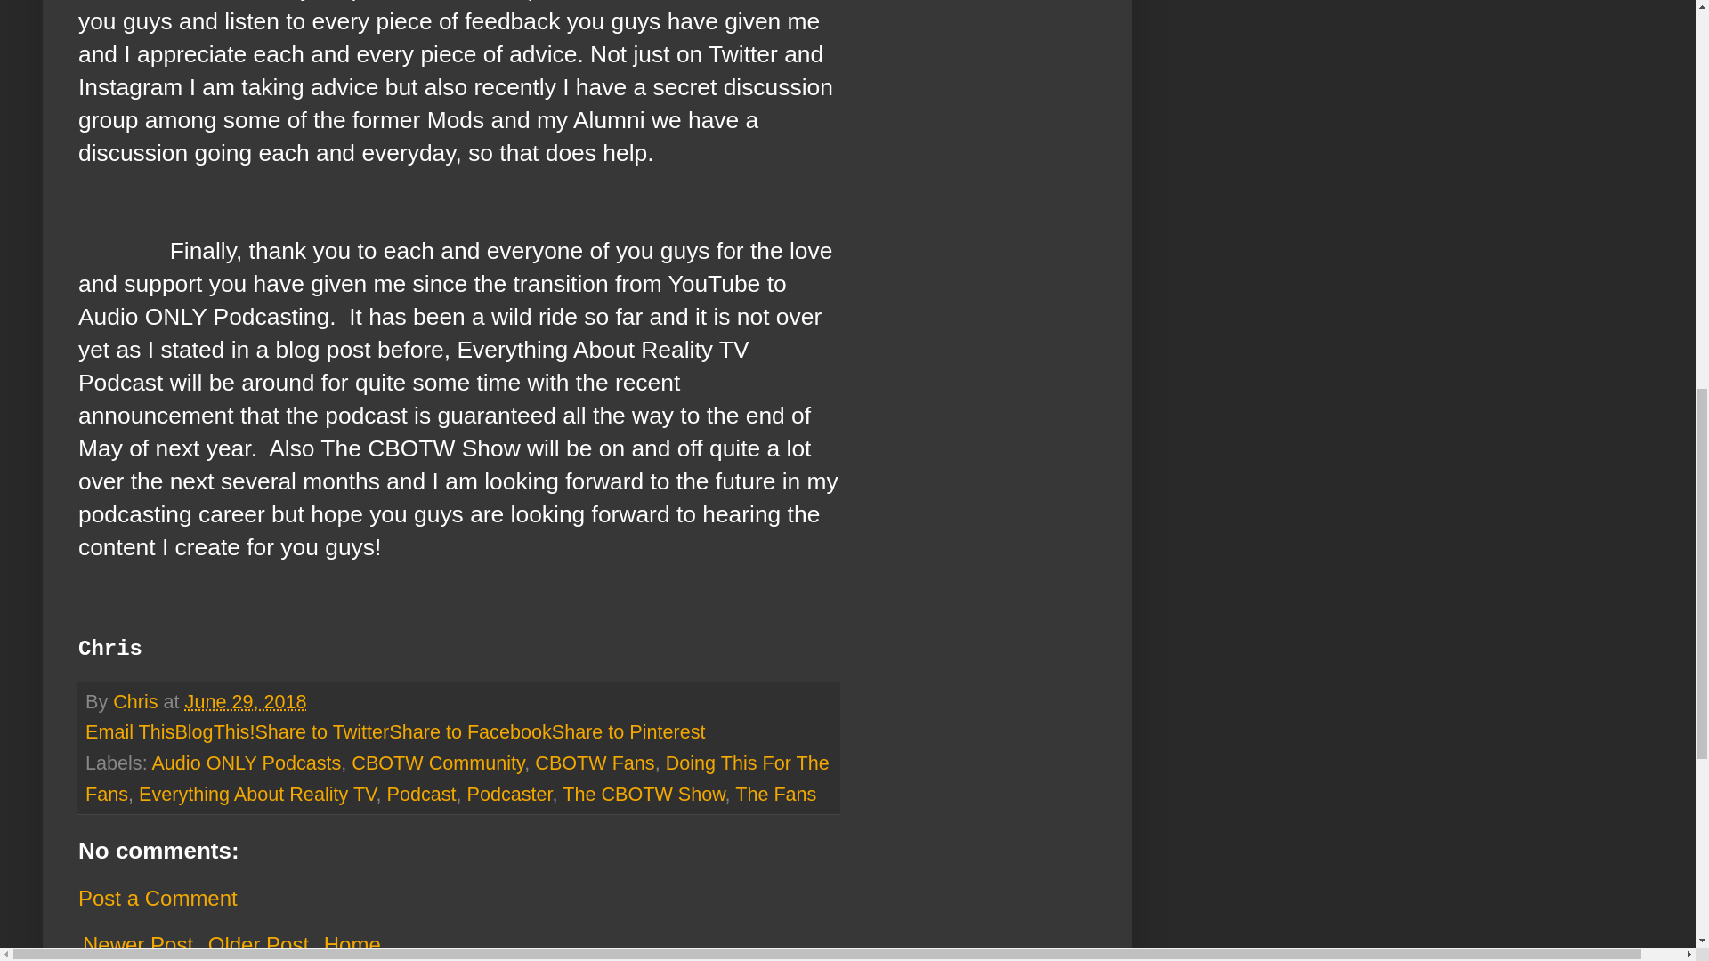 Image resolution: width=1709 pixels, height=961 pixels. What do you see at coordinates (643, 794) in the screenshot?
I see `The CBOTW Show` at bounding box center [643, 794].